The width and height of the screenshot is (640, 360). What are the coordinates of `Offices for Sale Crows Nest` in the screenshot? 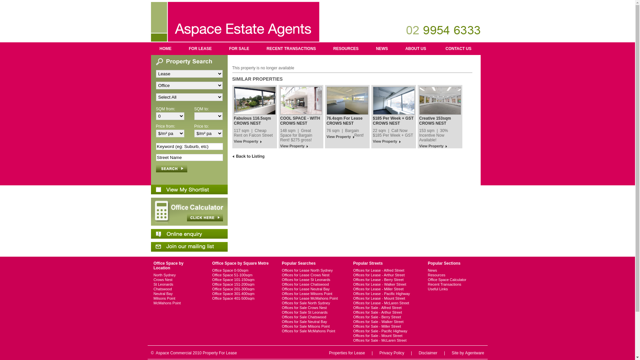 It's located at (312, 308).